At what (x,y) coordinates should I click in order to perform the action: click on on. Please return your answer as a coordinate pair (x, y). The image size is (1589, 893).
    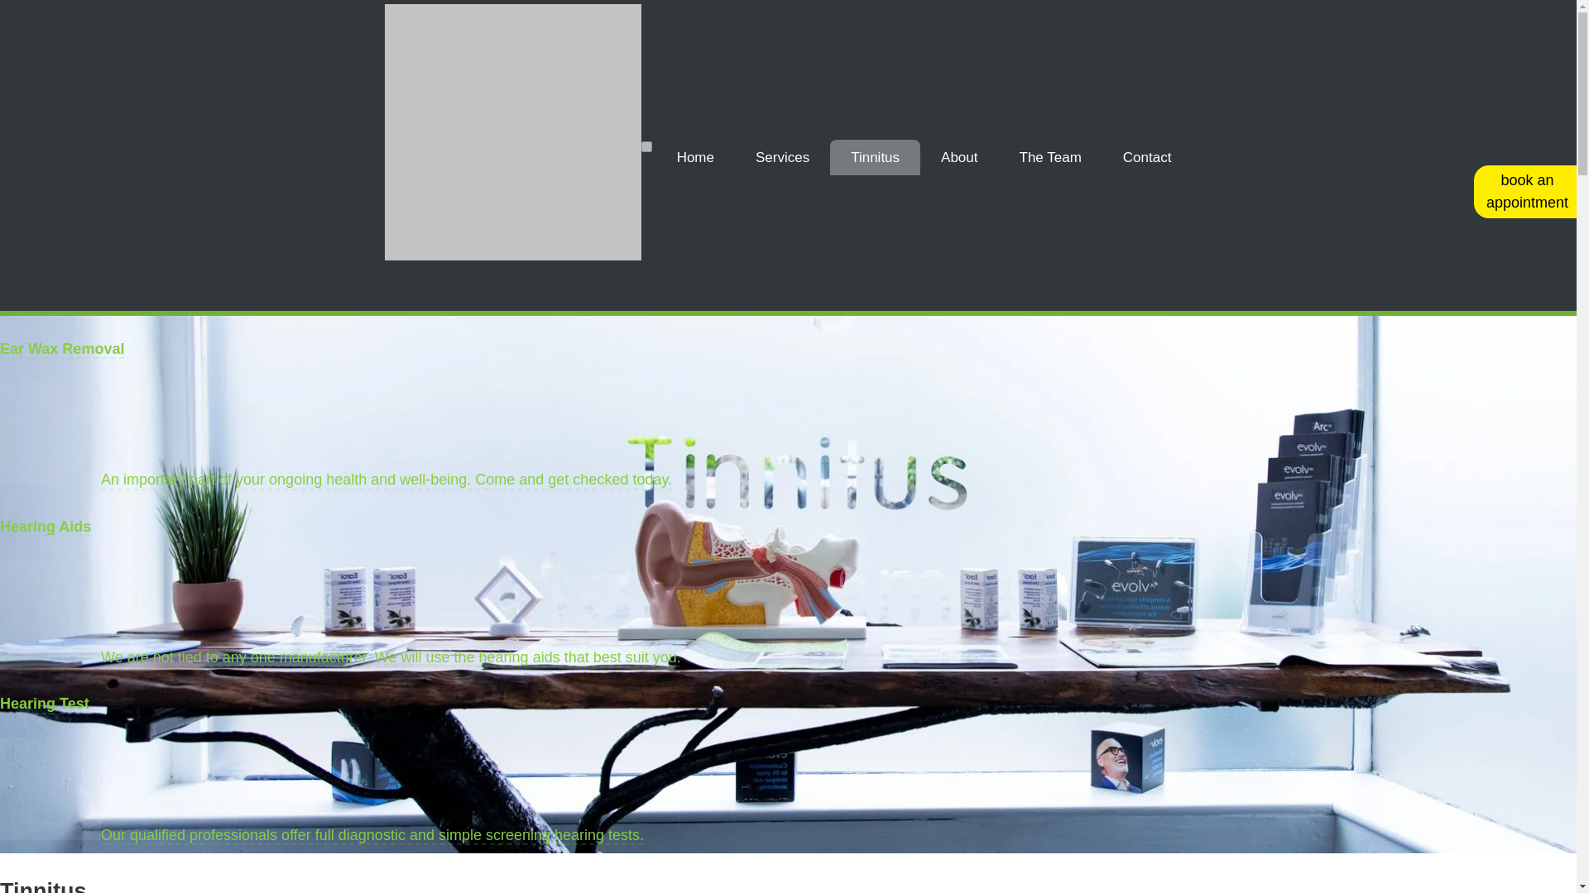
    Looking at the image, I should click on (646, 146).